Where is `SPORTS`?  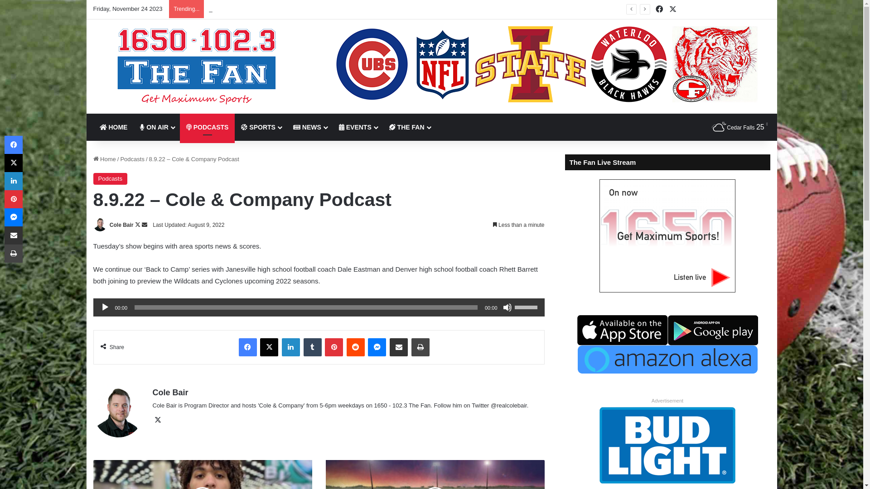 SPORTS is located at coordinates (261, 127).